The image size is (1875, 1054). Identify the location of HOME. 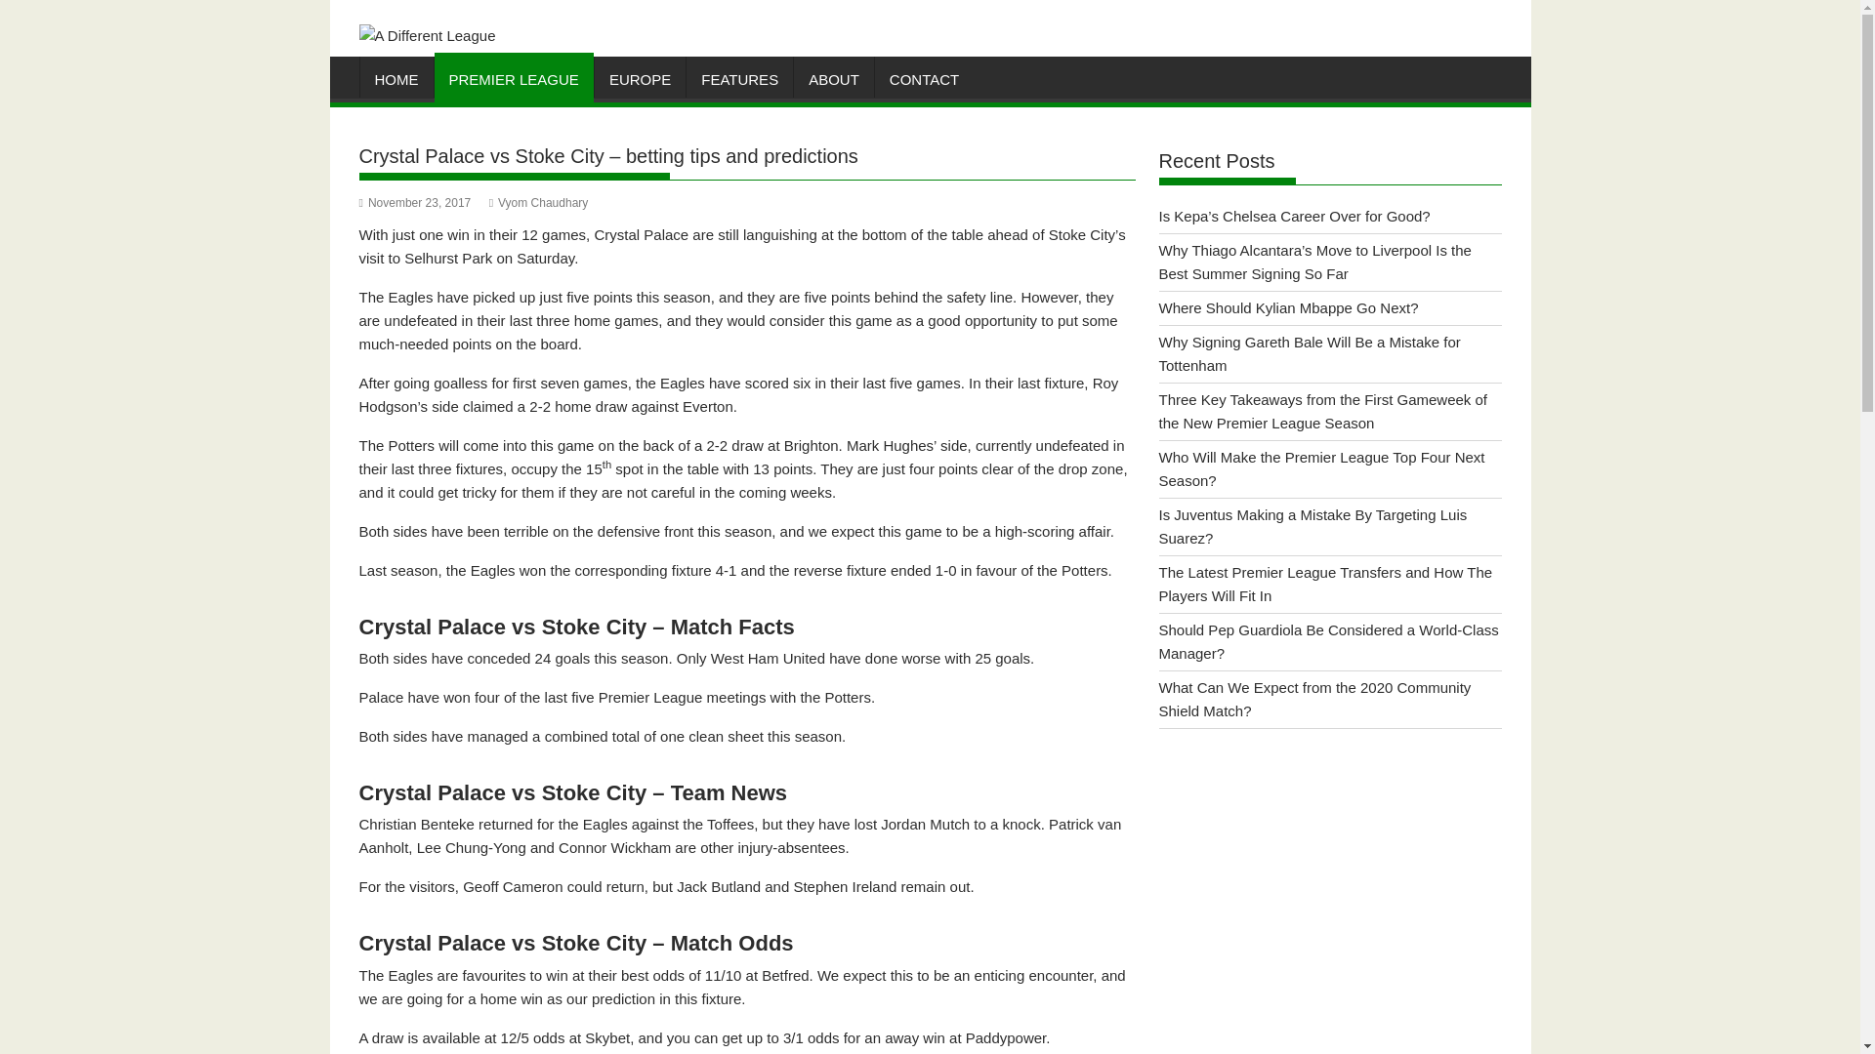
(396, 80).